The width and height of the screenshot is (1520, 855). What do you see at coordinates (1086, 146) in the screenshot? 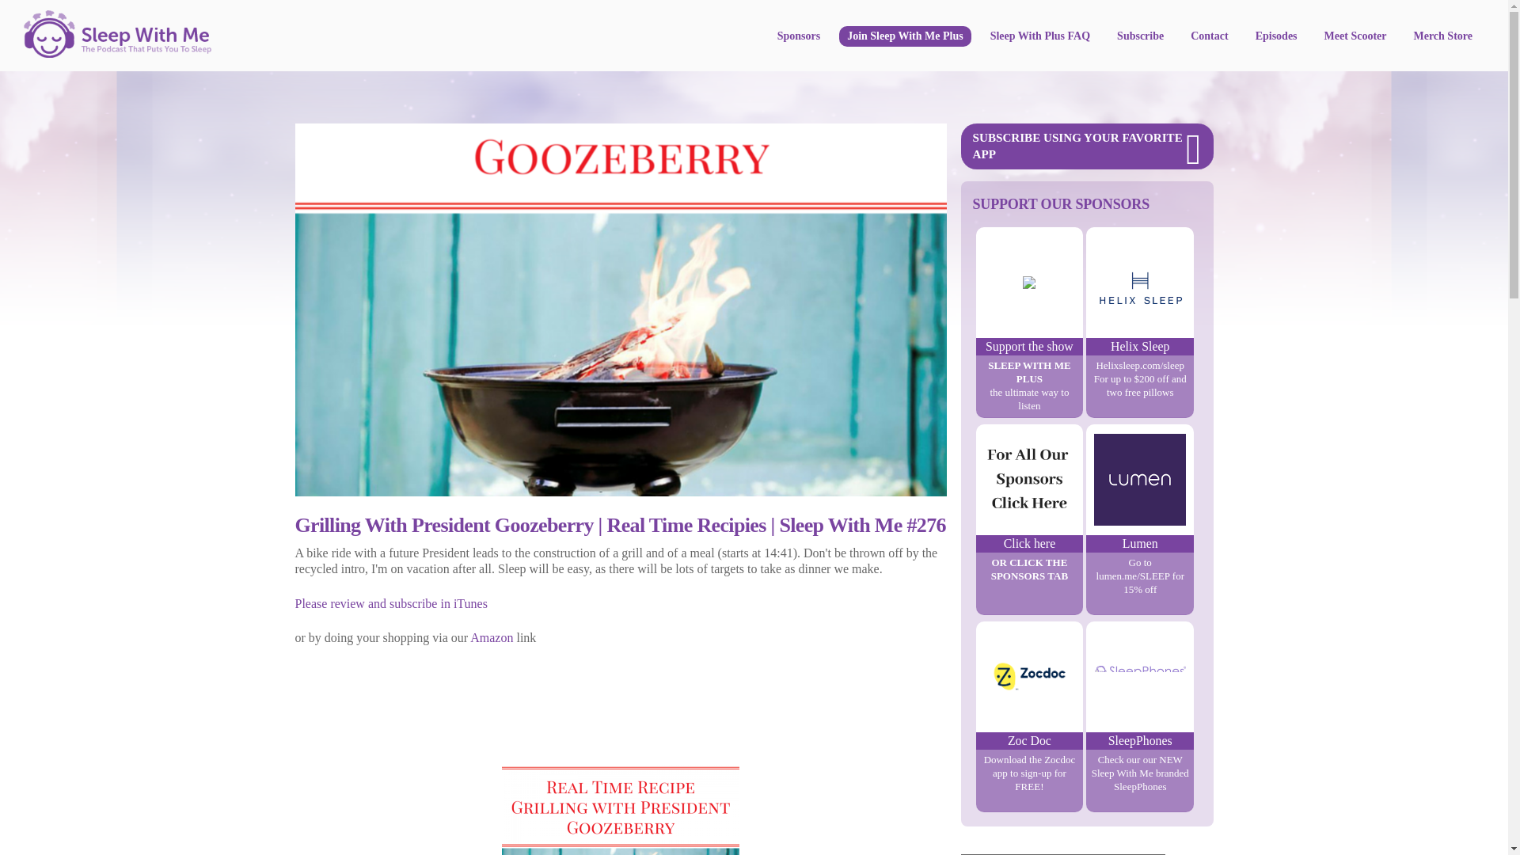
I see `SUBSCRIBE USING YOUR FAVORITE APP` at bounding box center [1086, 146].